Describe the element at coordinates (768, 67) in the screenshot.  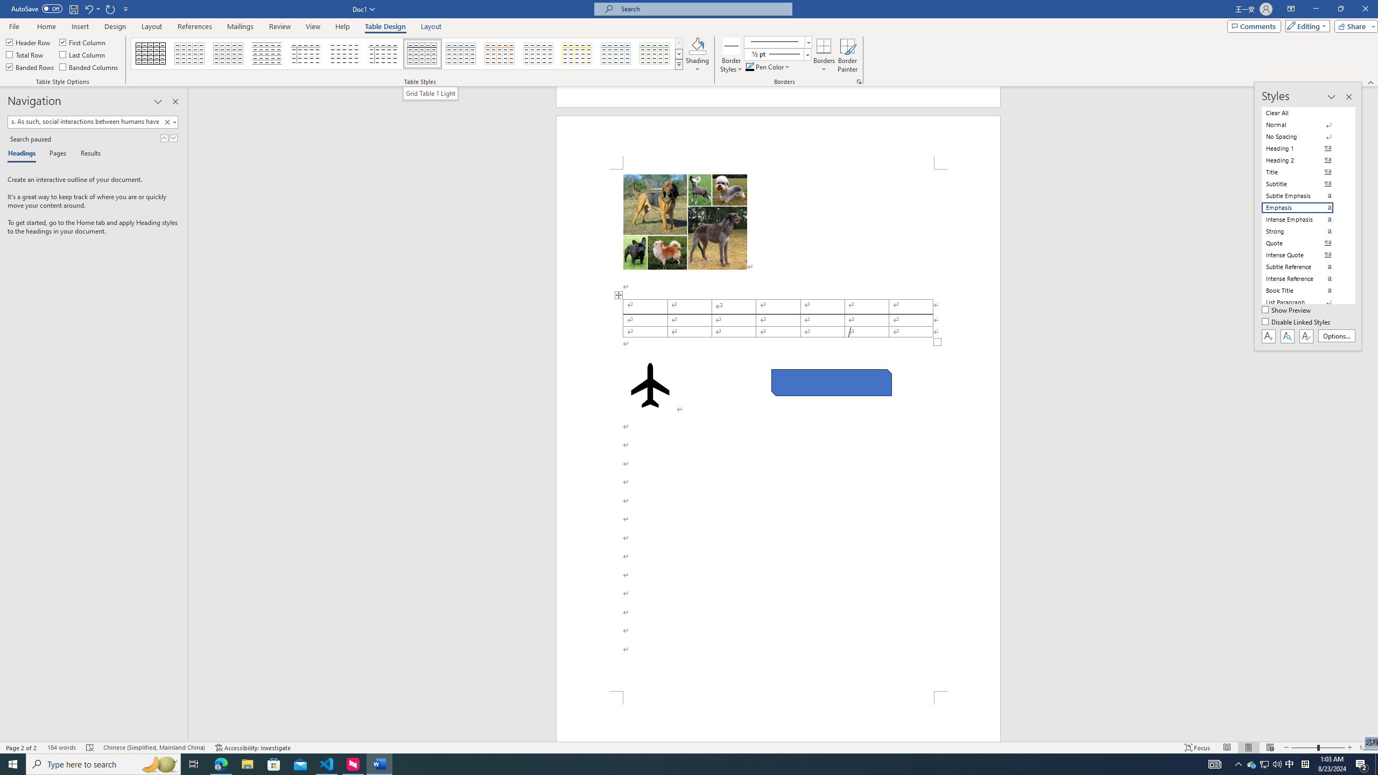
I see `Pen Color` at that location.